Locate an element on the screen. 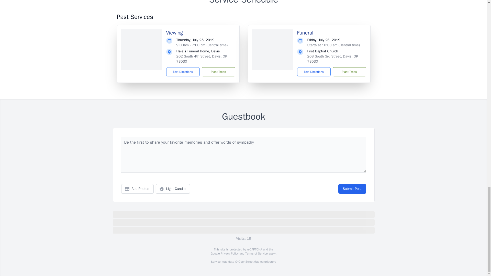 This screenshot has width=491, height=276. 208 South 3rd Street, Davis, OK 73030 is located at coordinates (333, 59).